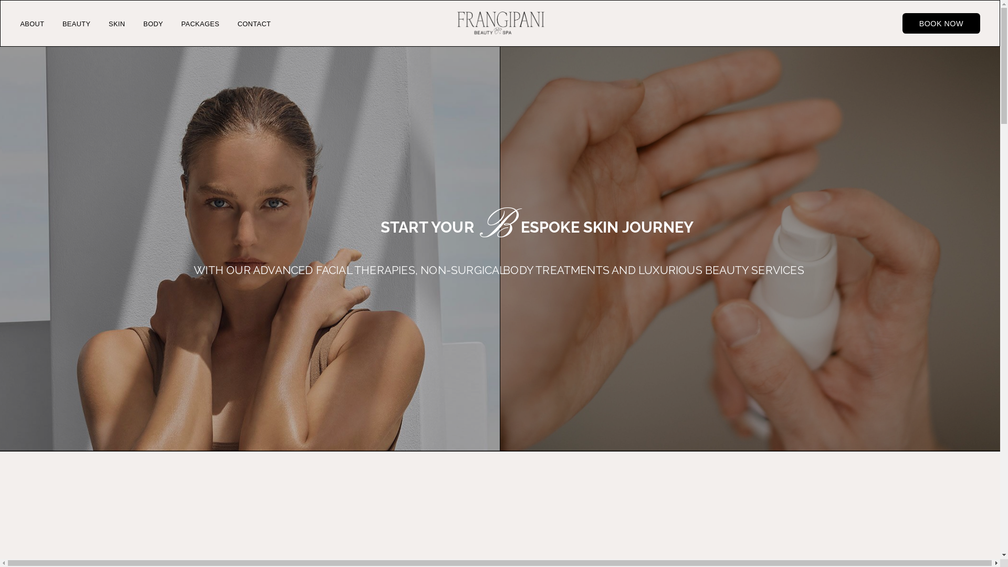 The height and width of the screenshot is (567, 1008). What do you see at coordinates (254, 24) in the screenshot?
I see `CONTACT` at bounding box center [254, 24].